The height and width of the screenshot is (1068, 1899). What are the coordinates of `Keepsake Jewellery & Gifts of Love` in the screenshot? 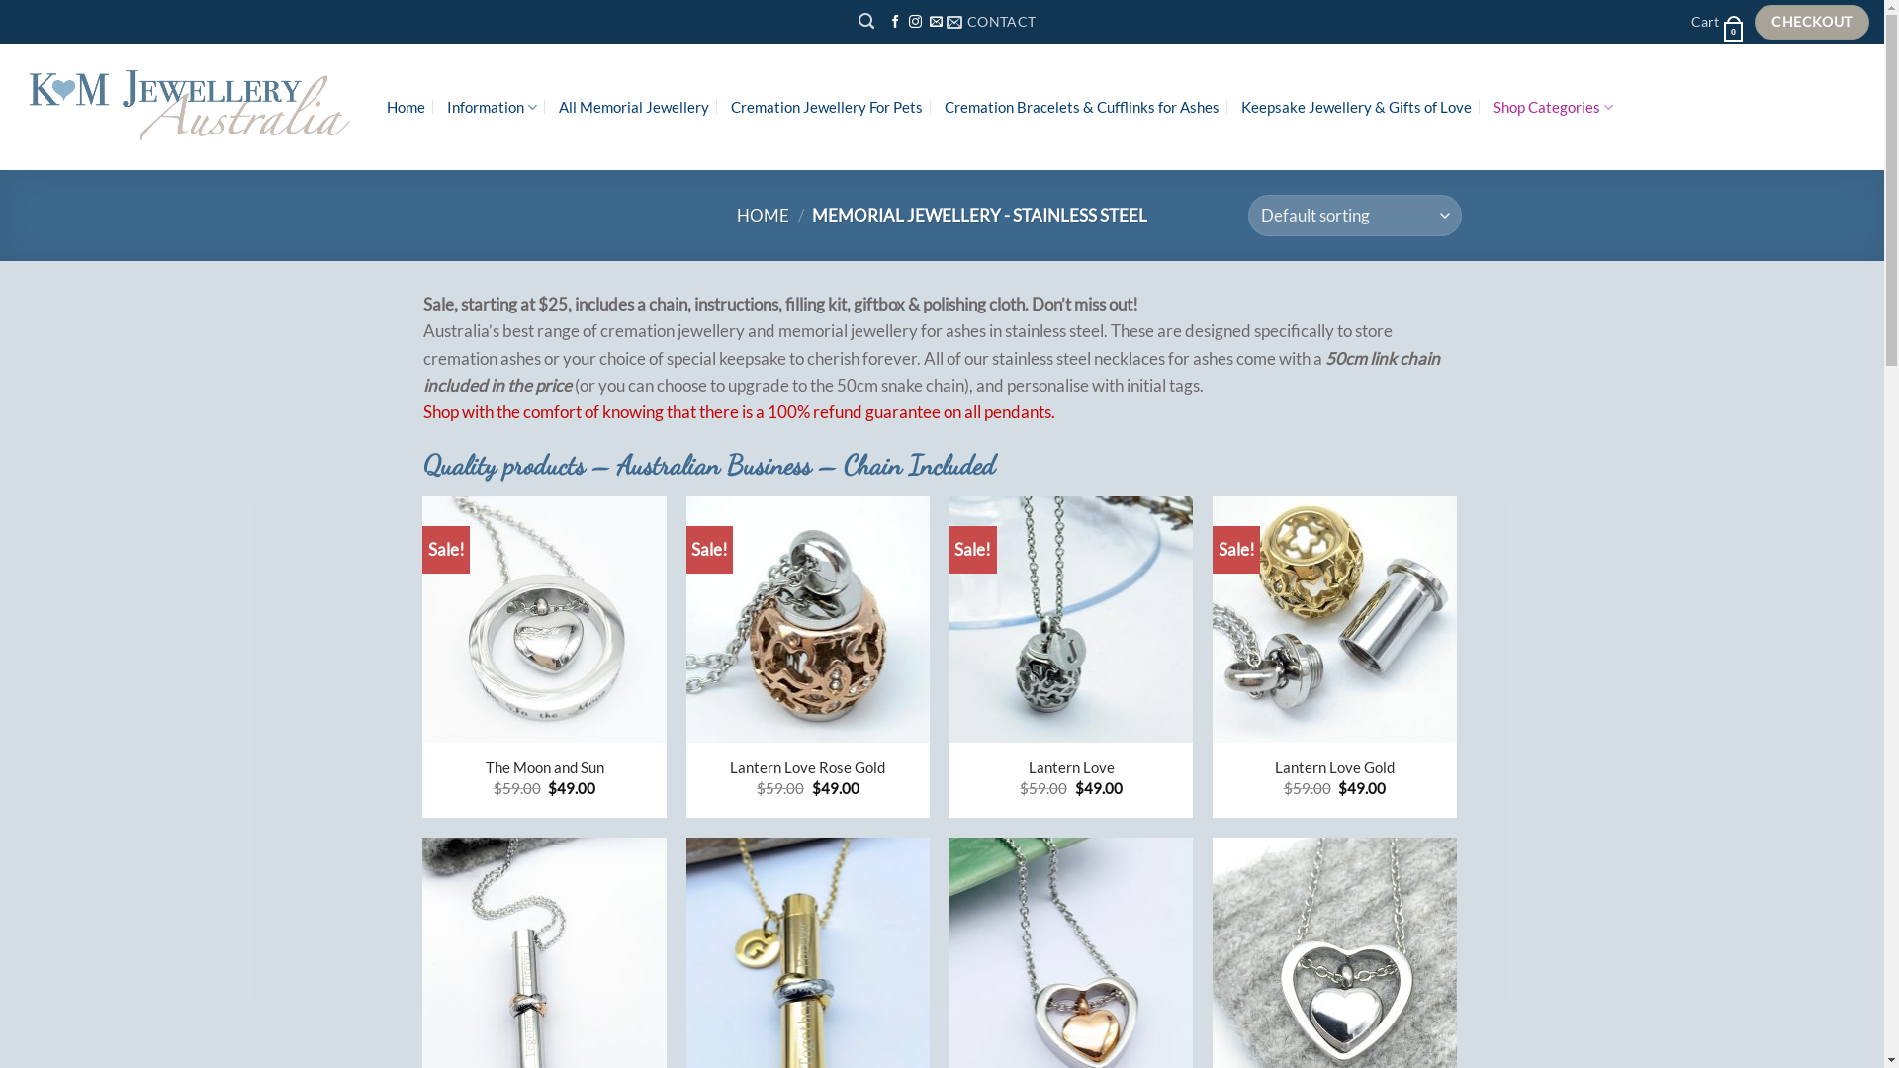 It's located at (1357, 107).